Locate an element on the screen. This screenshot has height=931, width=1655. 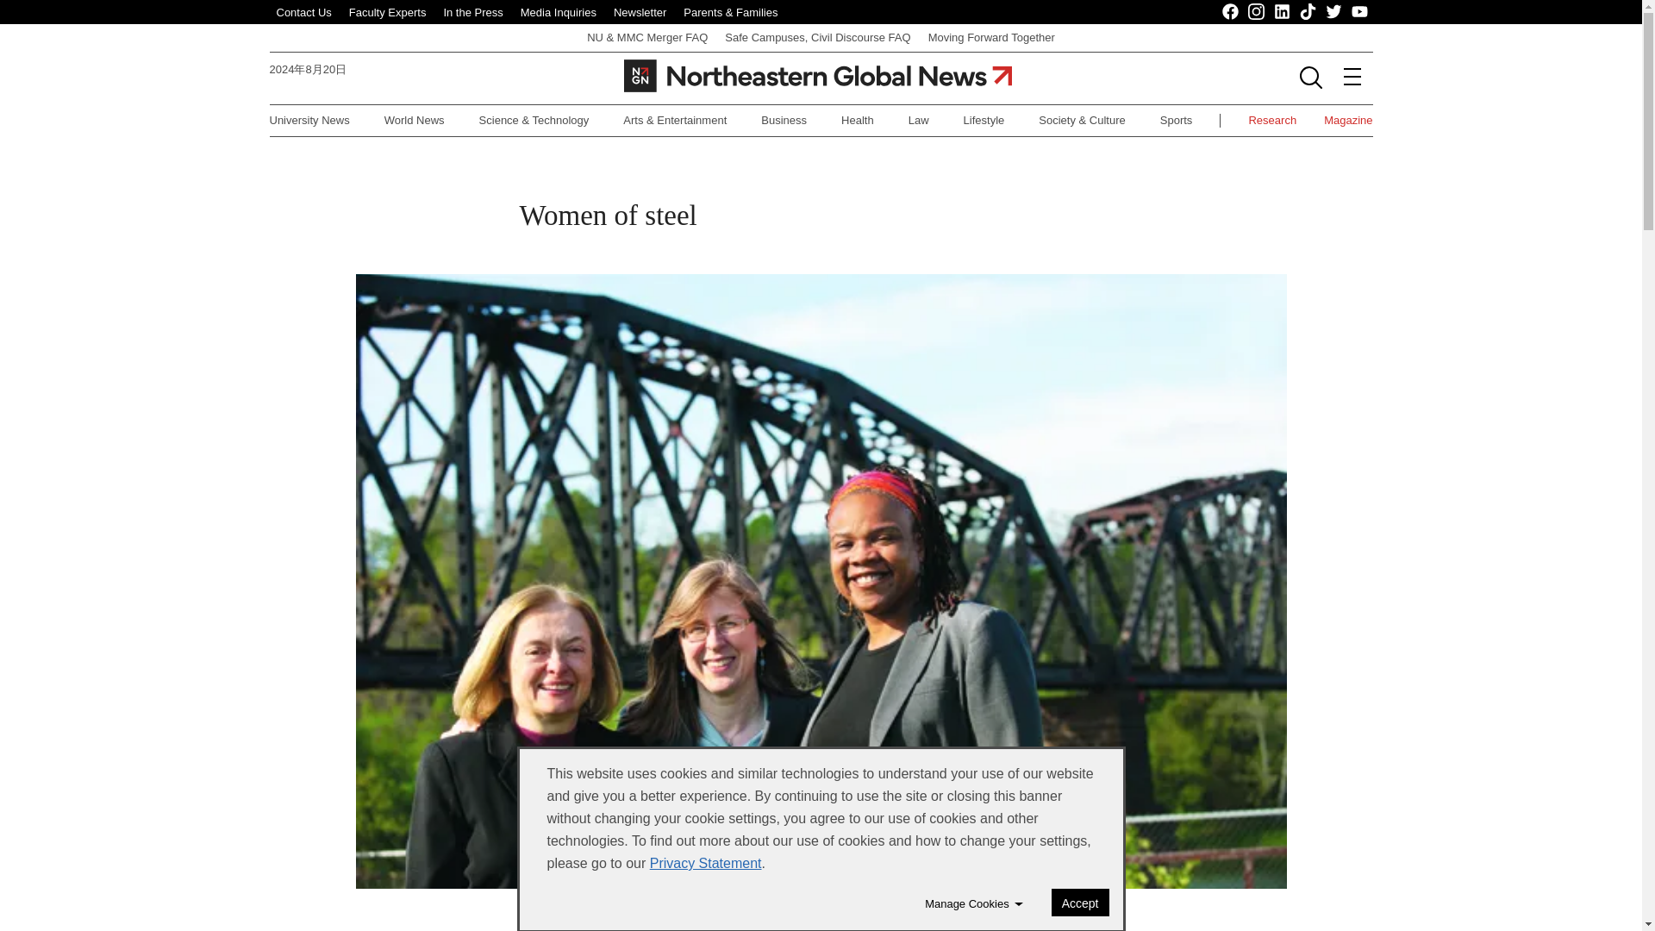
Moving Forward Together is located at coordinates (991, 36).